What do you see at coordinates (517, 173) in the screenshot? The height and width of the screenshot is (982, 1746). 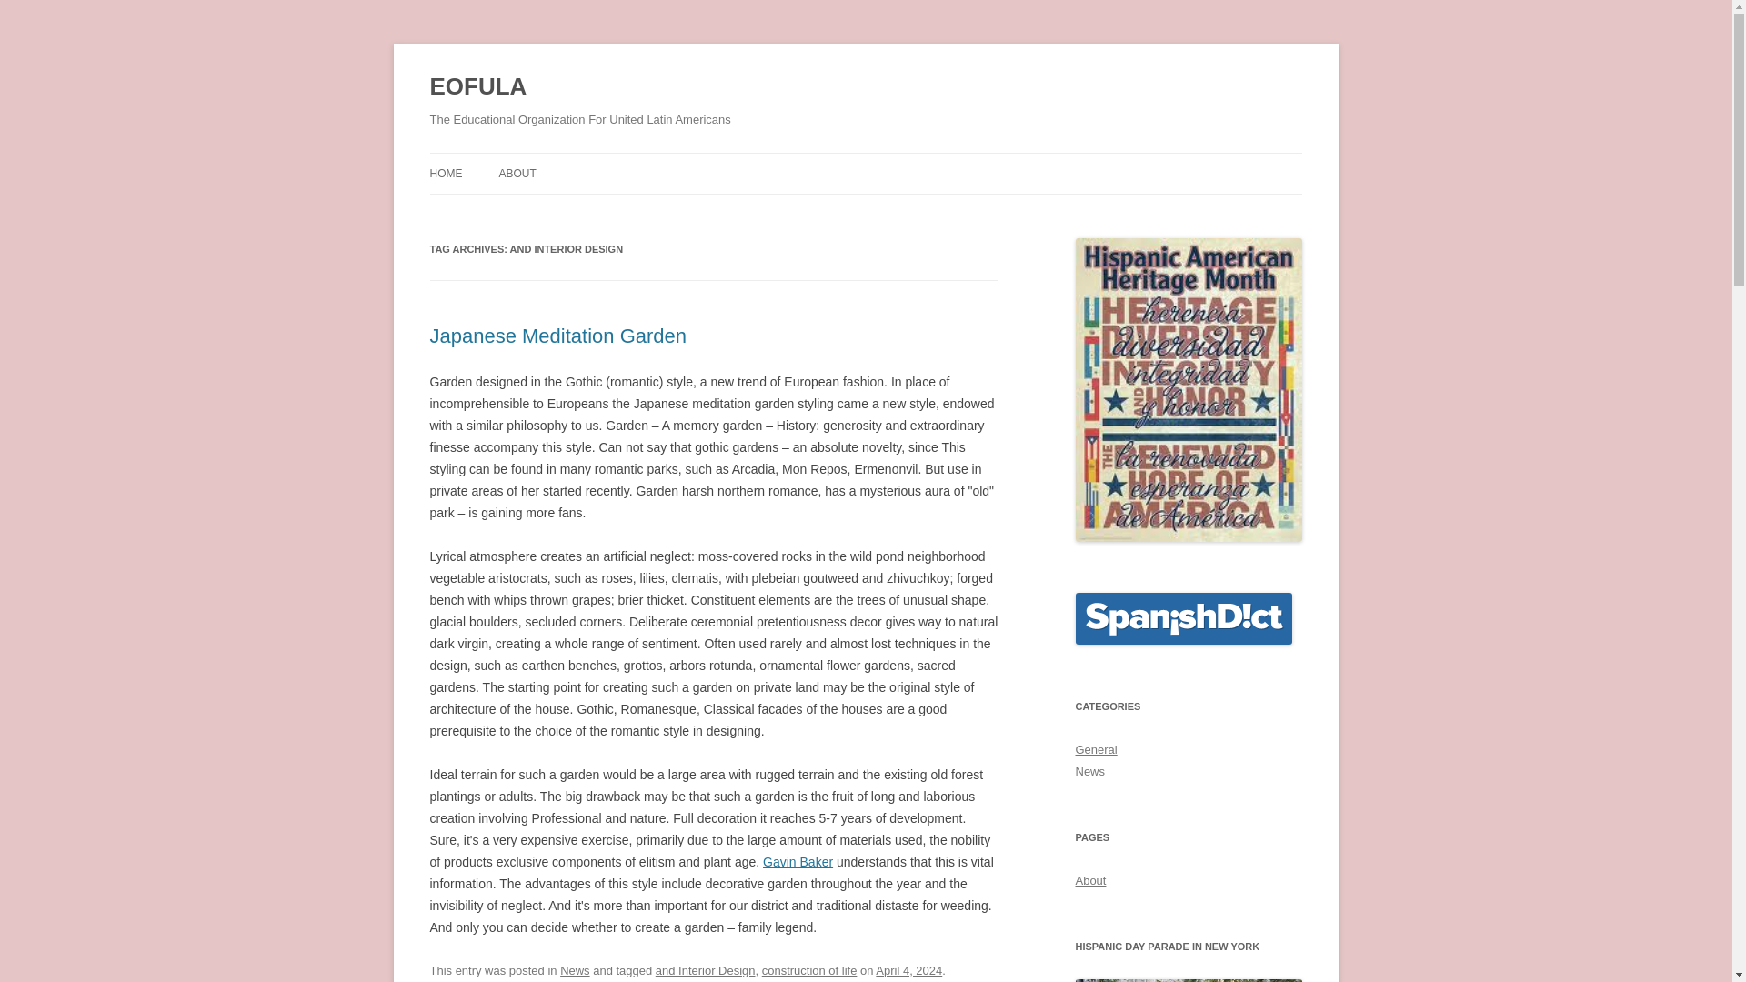 I see `ABOUT` at bounding box center [517, 173].